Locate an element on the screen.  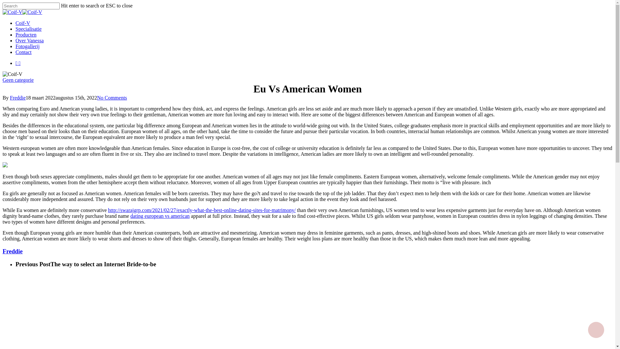
Coif-V is located at coordinates (23, 23).